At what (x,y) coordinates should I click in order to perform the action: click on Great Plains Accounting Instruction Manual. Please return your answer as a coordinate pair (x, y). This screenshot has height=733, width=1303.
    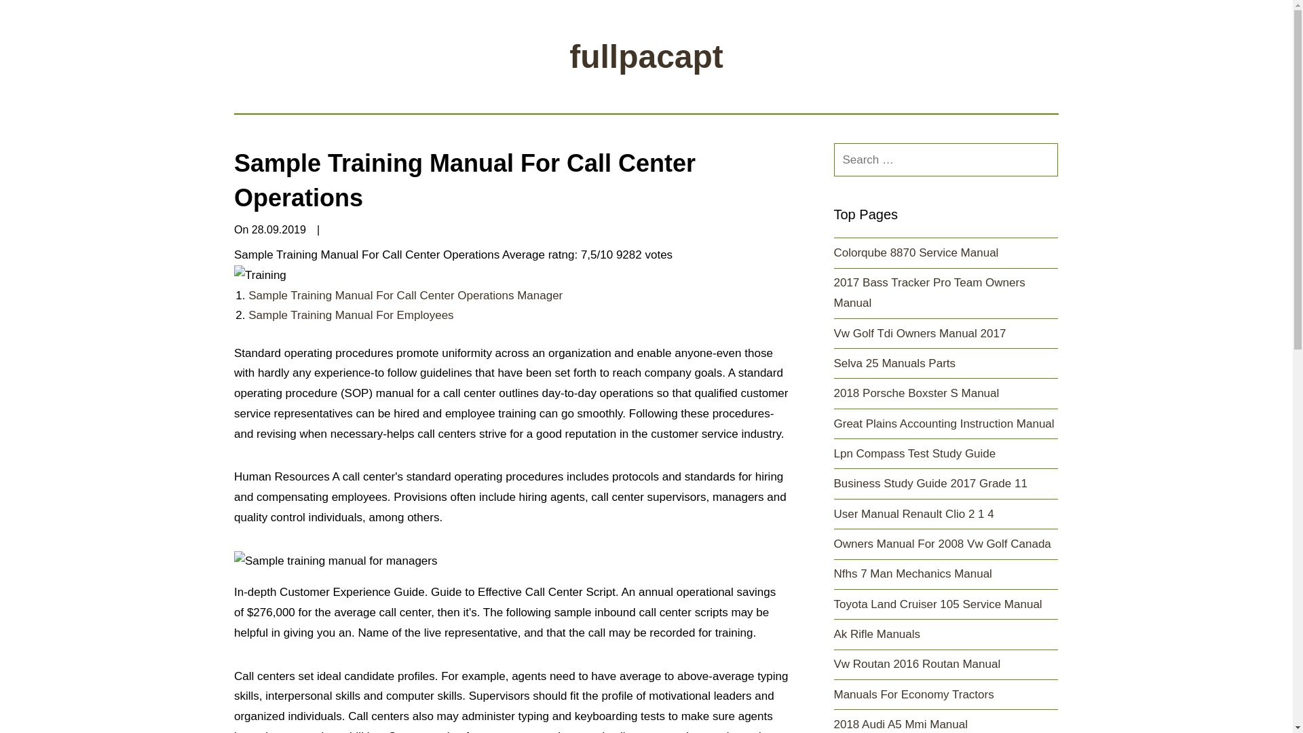
    Looking at the image, I should click on (943, 424).